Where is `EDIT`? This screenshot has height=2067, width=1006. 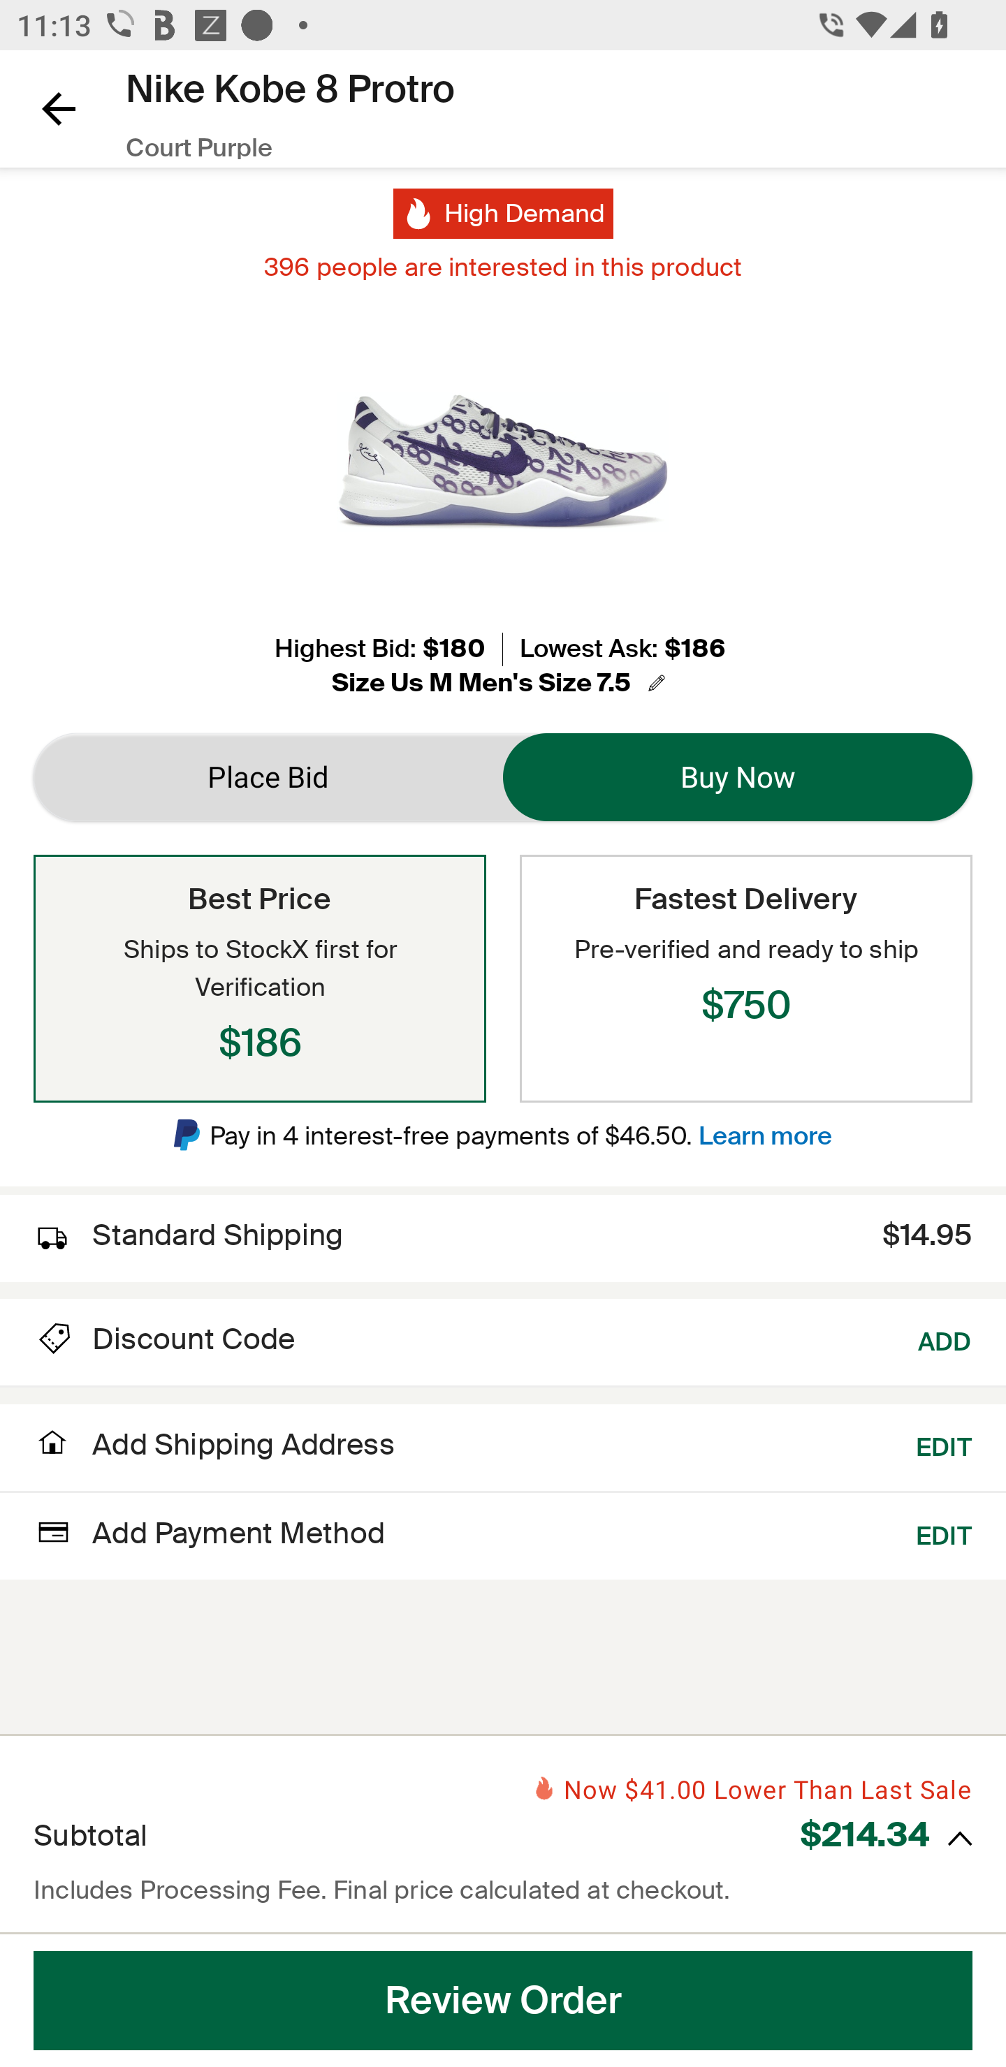
EDIT is located at coordinates (945, 1444).